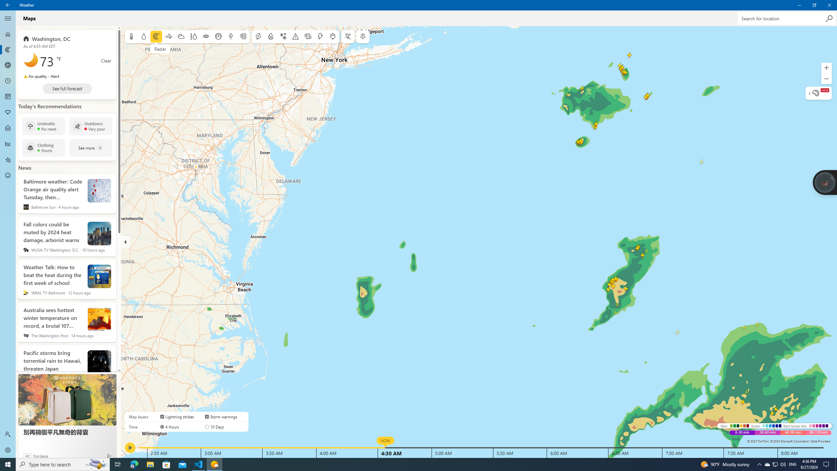  What do you see at coordinates (8, 144) in the screenshot?
I see `Historical Weather - Not Selected` at bounding box center [8, 144].